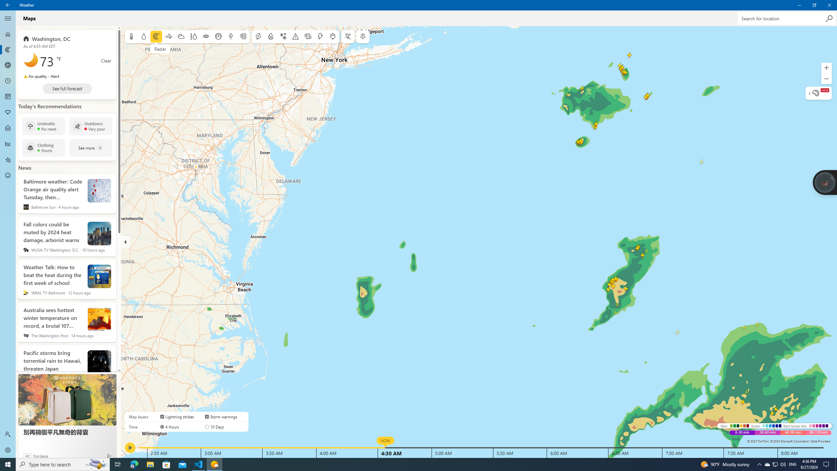  What do you see at coordinates (8, 144) in the screenshot?
I see `Historical Weather - Not Selected` at bounding box center [8, 144].